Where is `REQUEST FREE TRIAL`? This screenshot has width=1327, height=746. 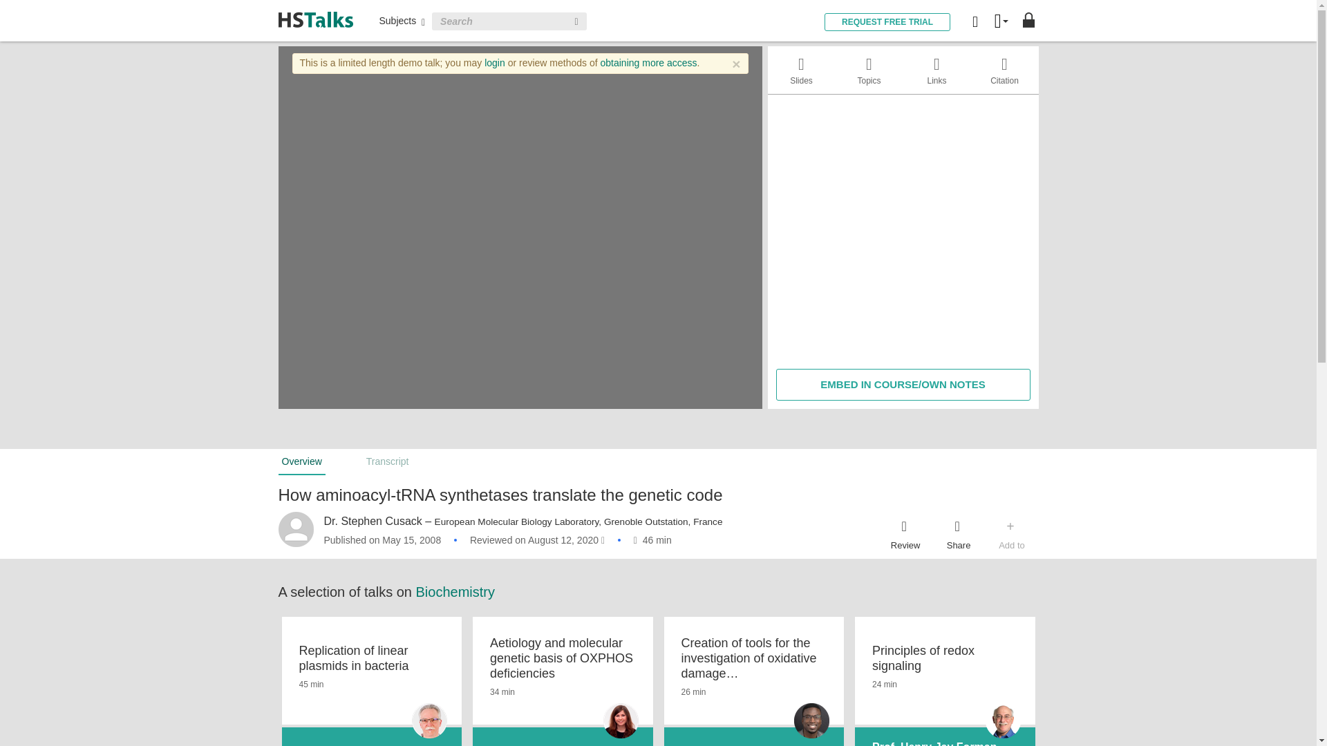
REQUEST FREE TRIAL is located at coordinates (887, 22).